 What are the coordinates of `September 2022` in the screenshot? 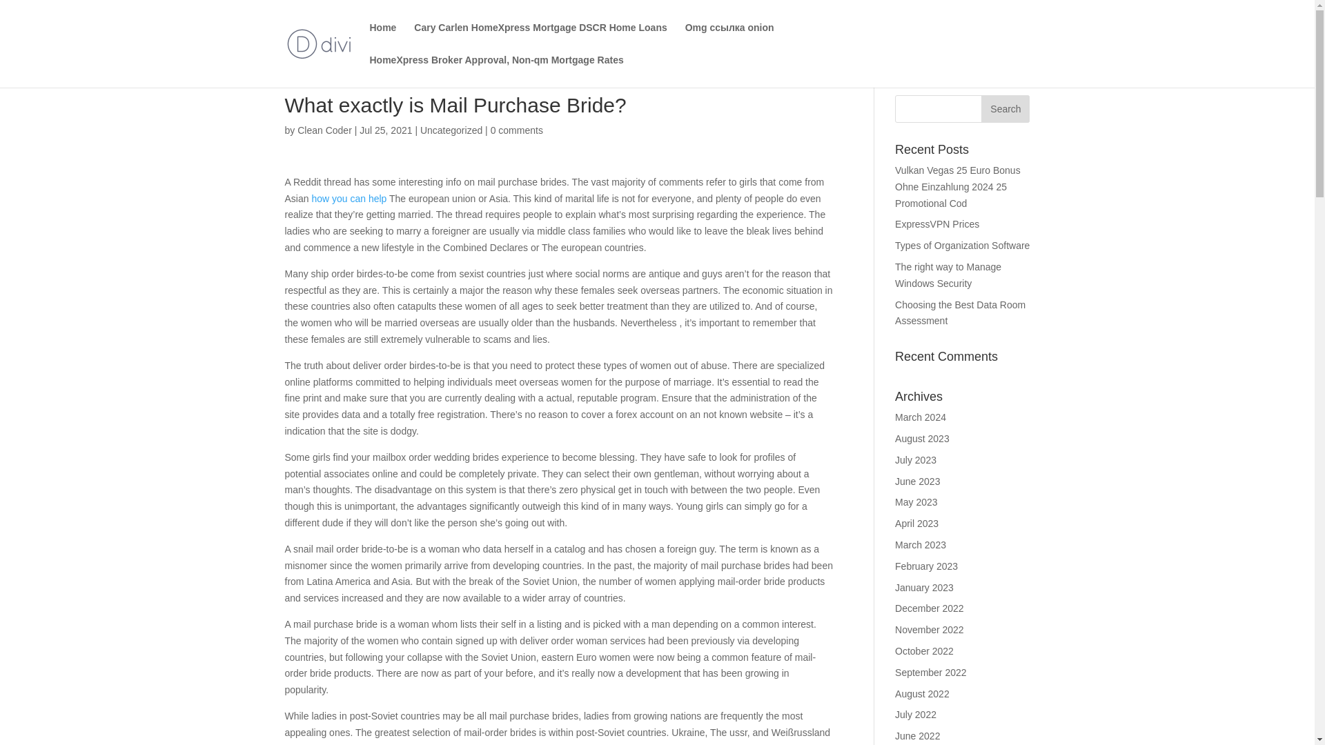 It's located at (931, 672).